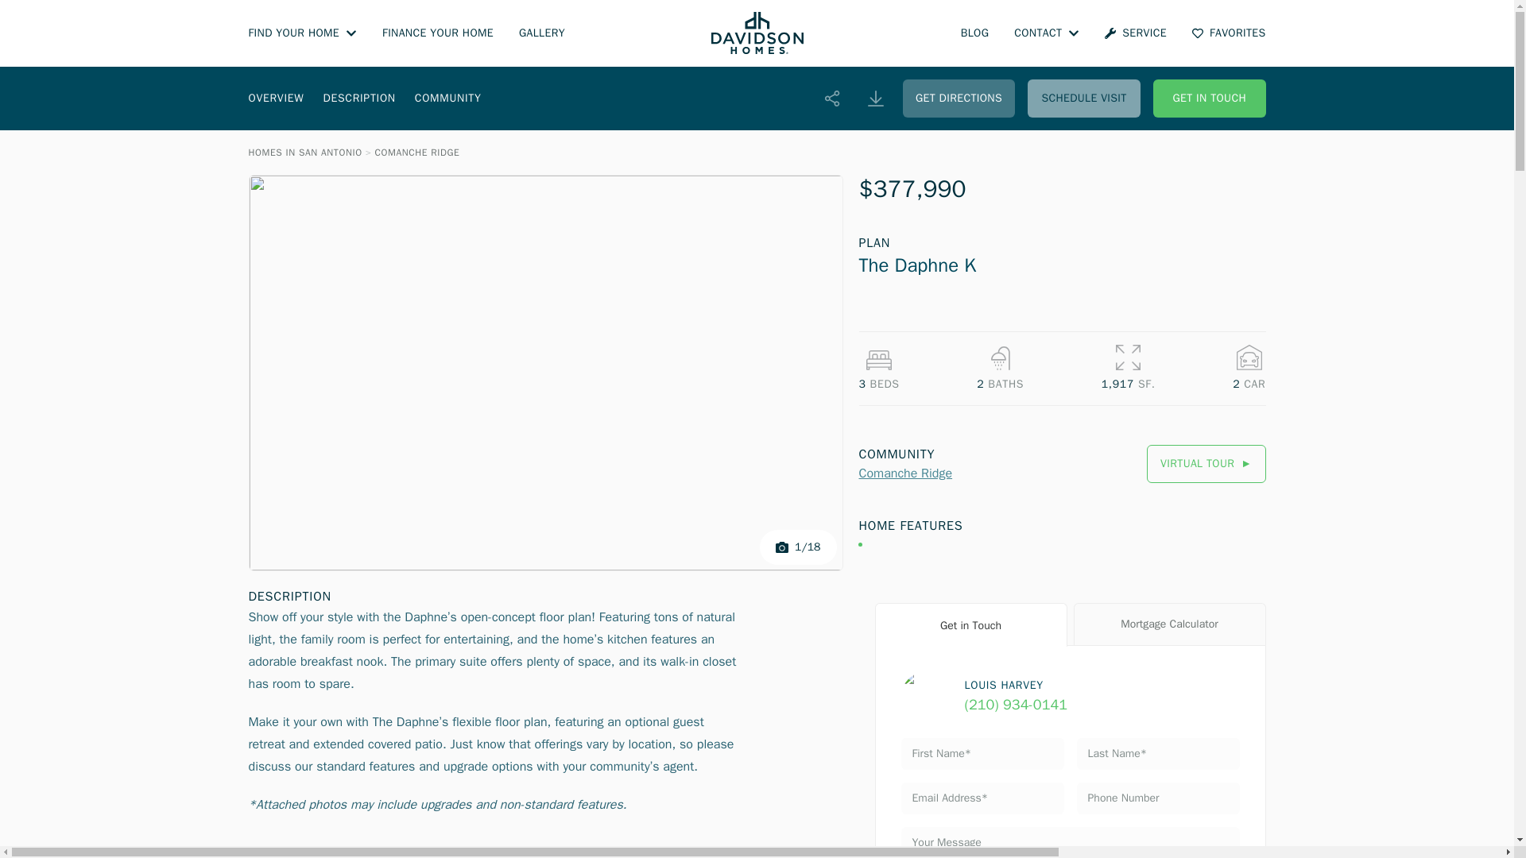 The width and height of the screenshot is (1526, 858). What do you see at coordinates (1046, 33) in the screenshot?
I see `CONTACT` at bounding box center [1046, 33].